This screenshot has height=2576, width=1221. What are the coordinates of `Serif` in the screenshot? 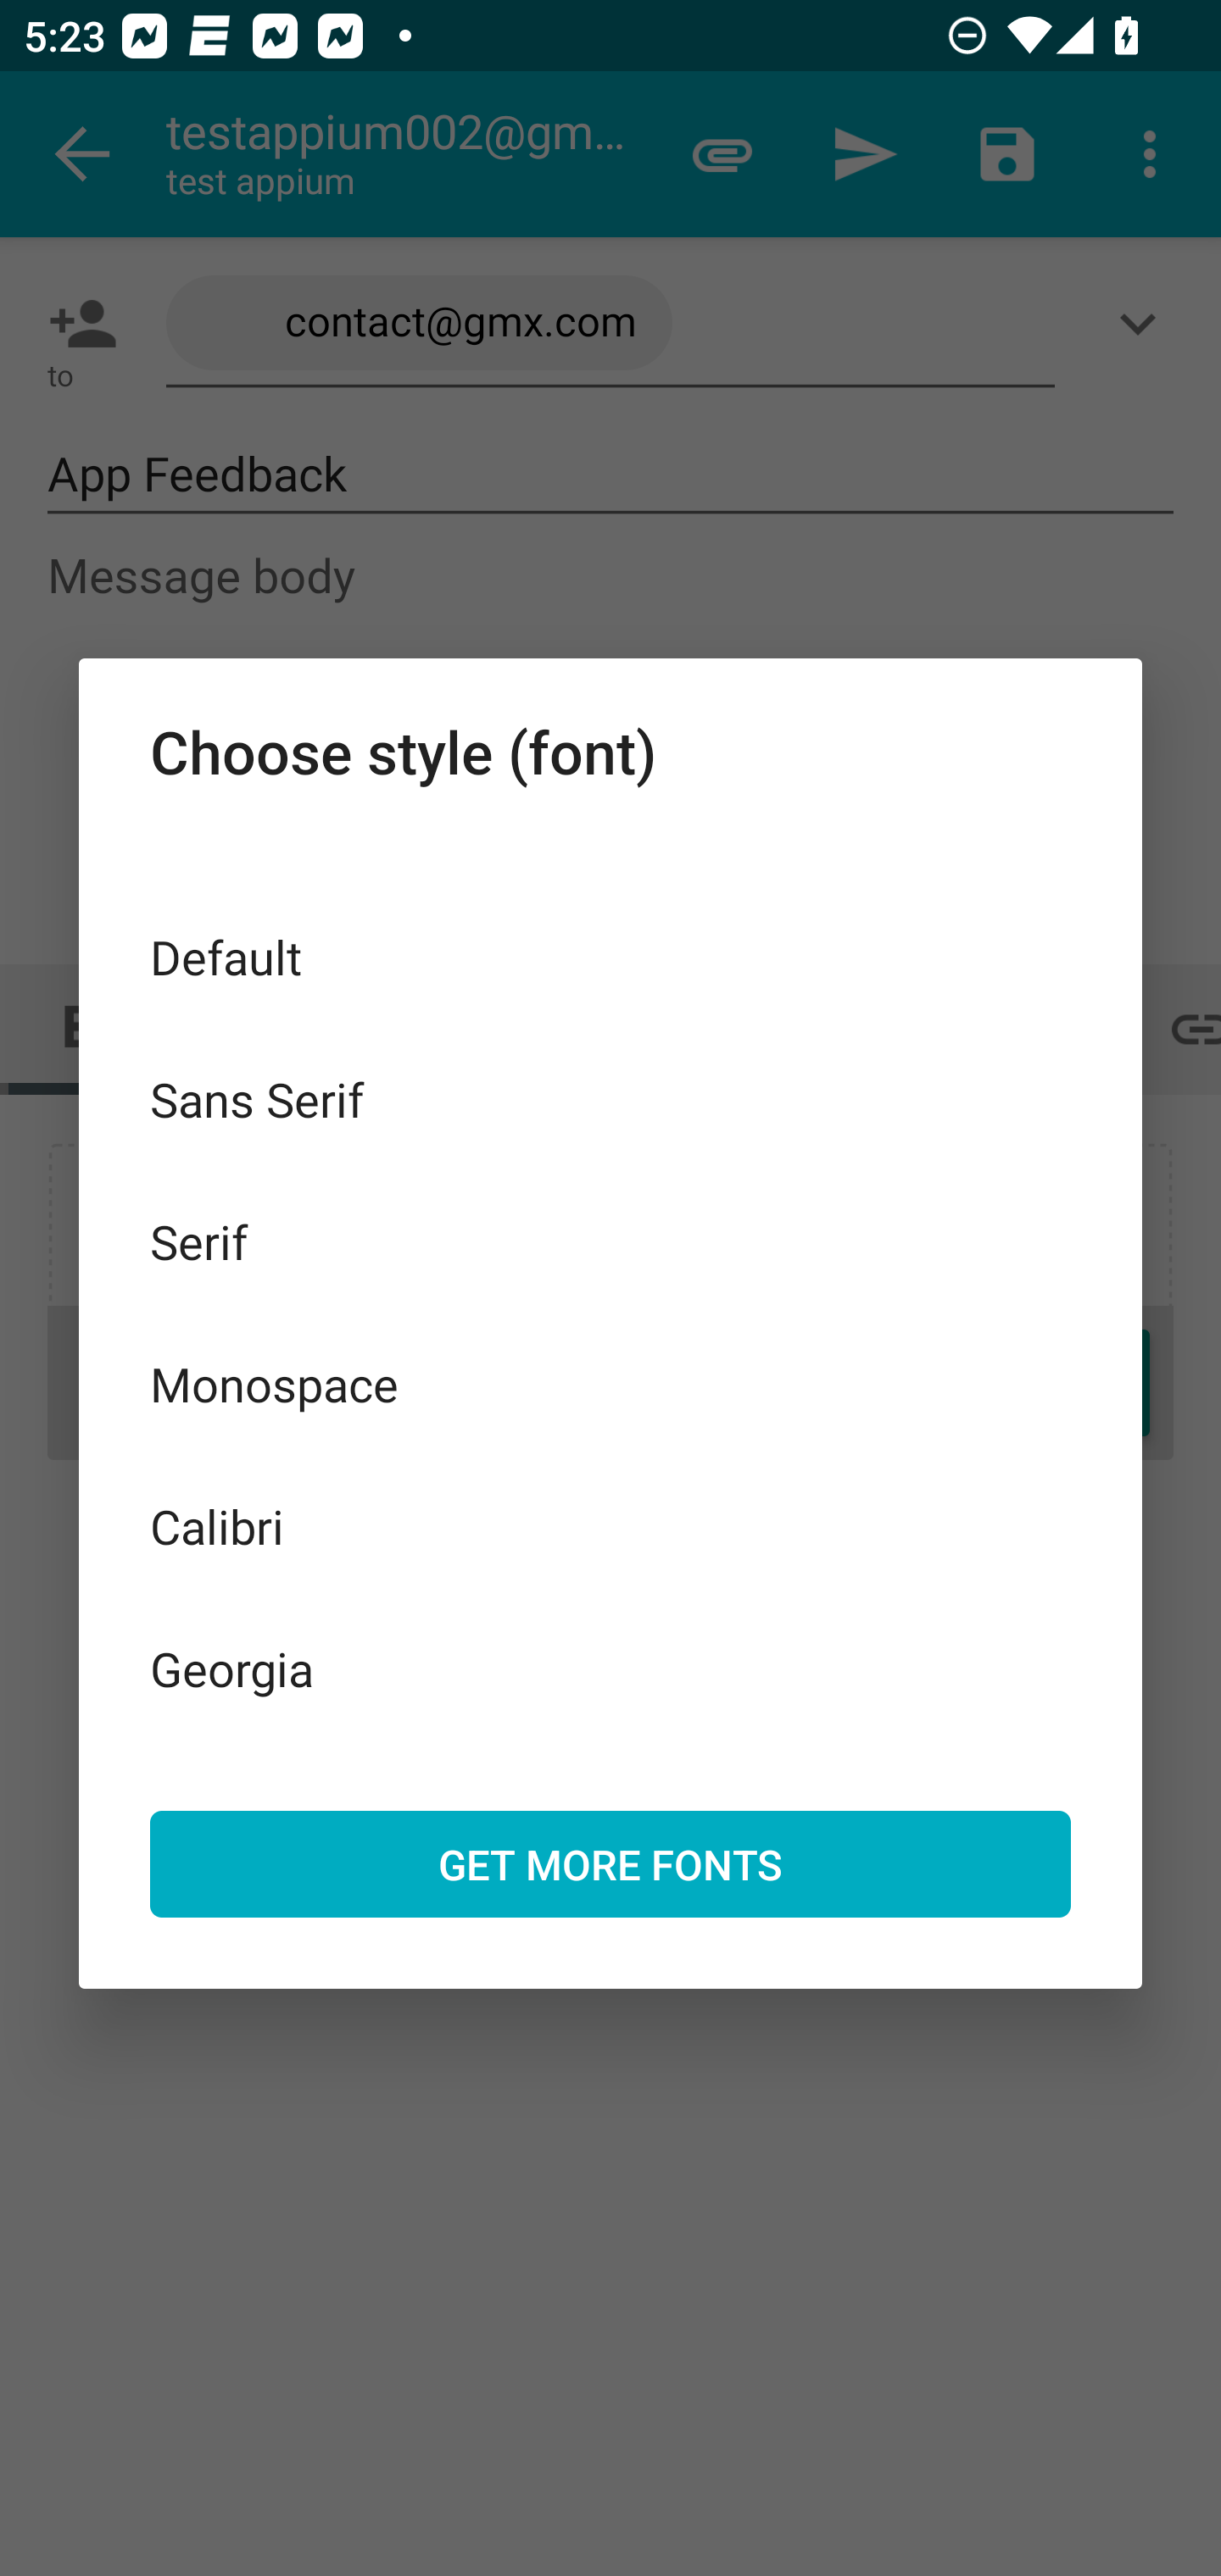 It's located at (610, 1241).